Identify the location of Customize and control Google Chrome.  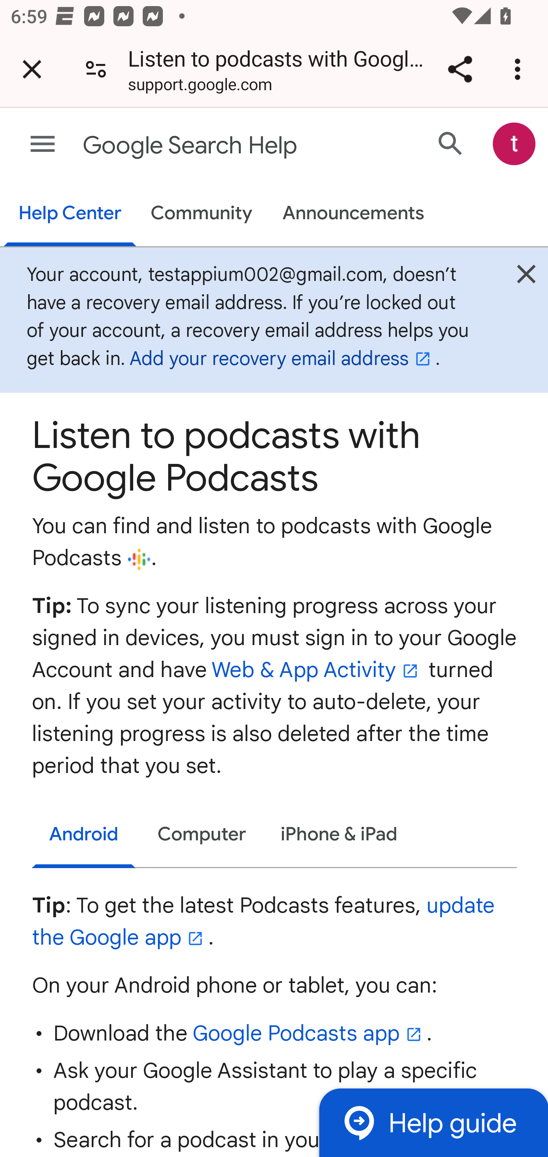
(520, 69).